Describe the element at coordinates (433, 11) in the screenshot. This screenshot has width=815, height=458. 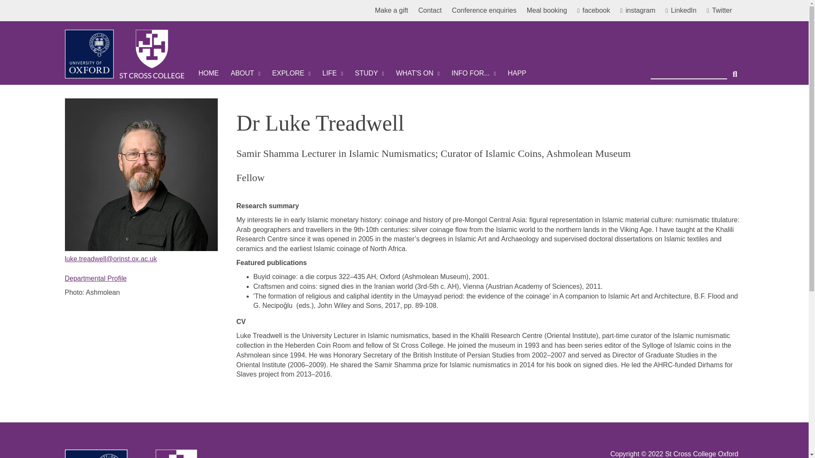
I see `Contact` at that location.